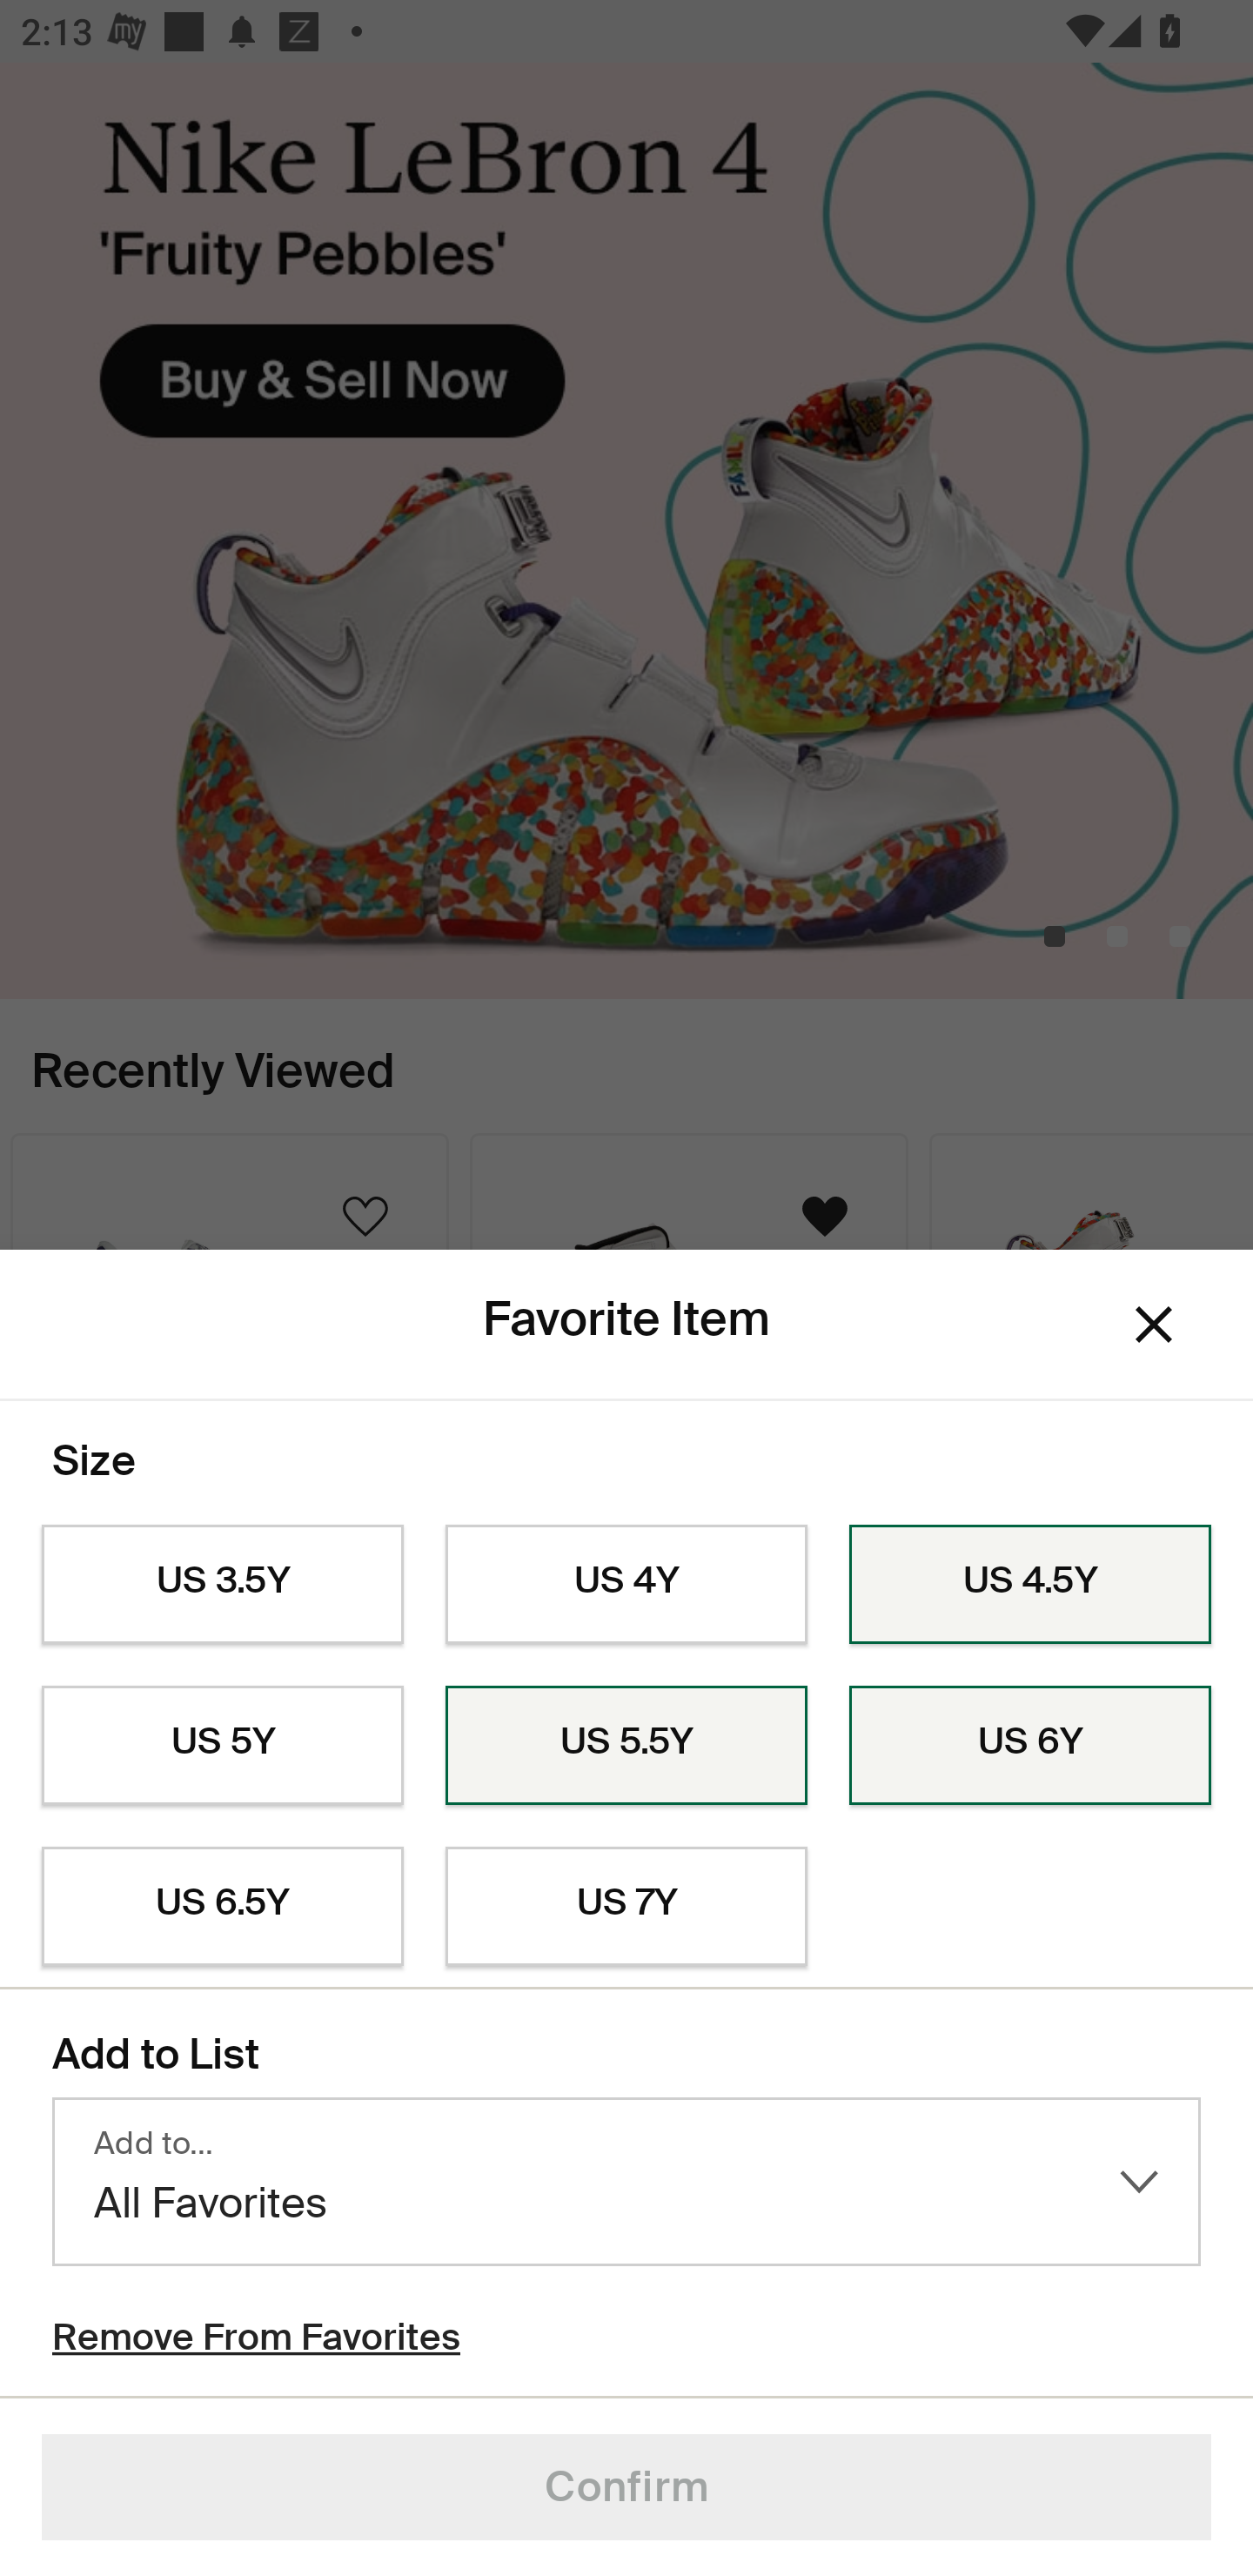  I want to click on Remove From Favorites, so click(256, 2341).